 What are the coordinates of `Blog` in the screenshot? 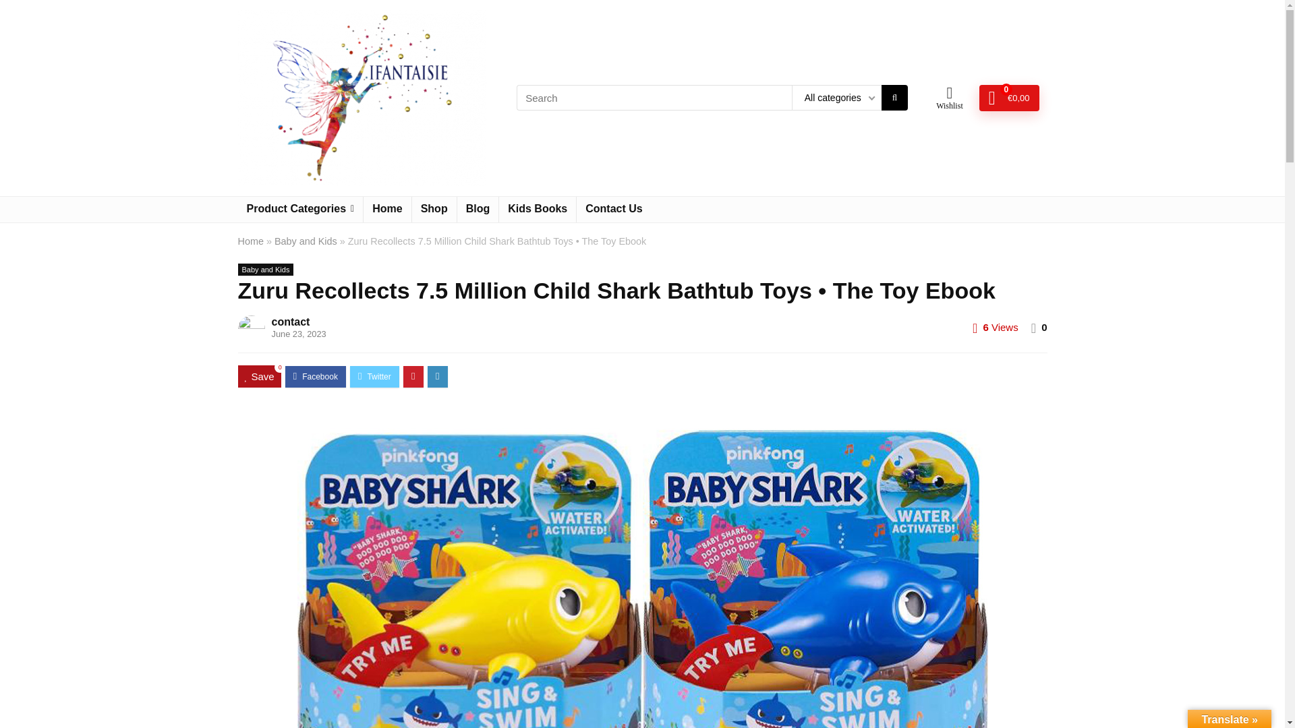 It's located at (478, 209).